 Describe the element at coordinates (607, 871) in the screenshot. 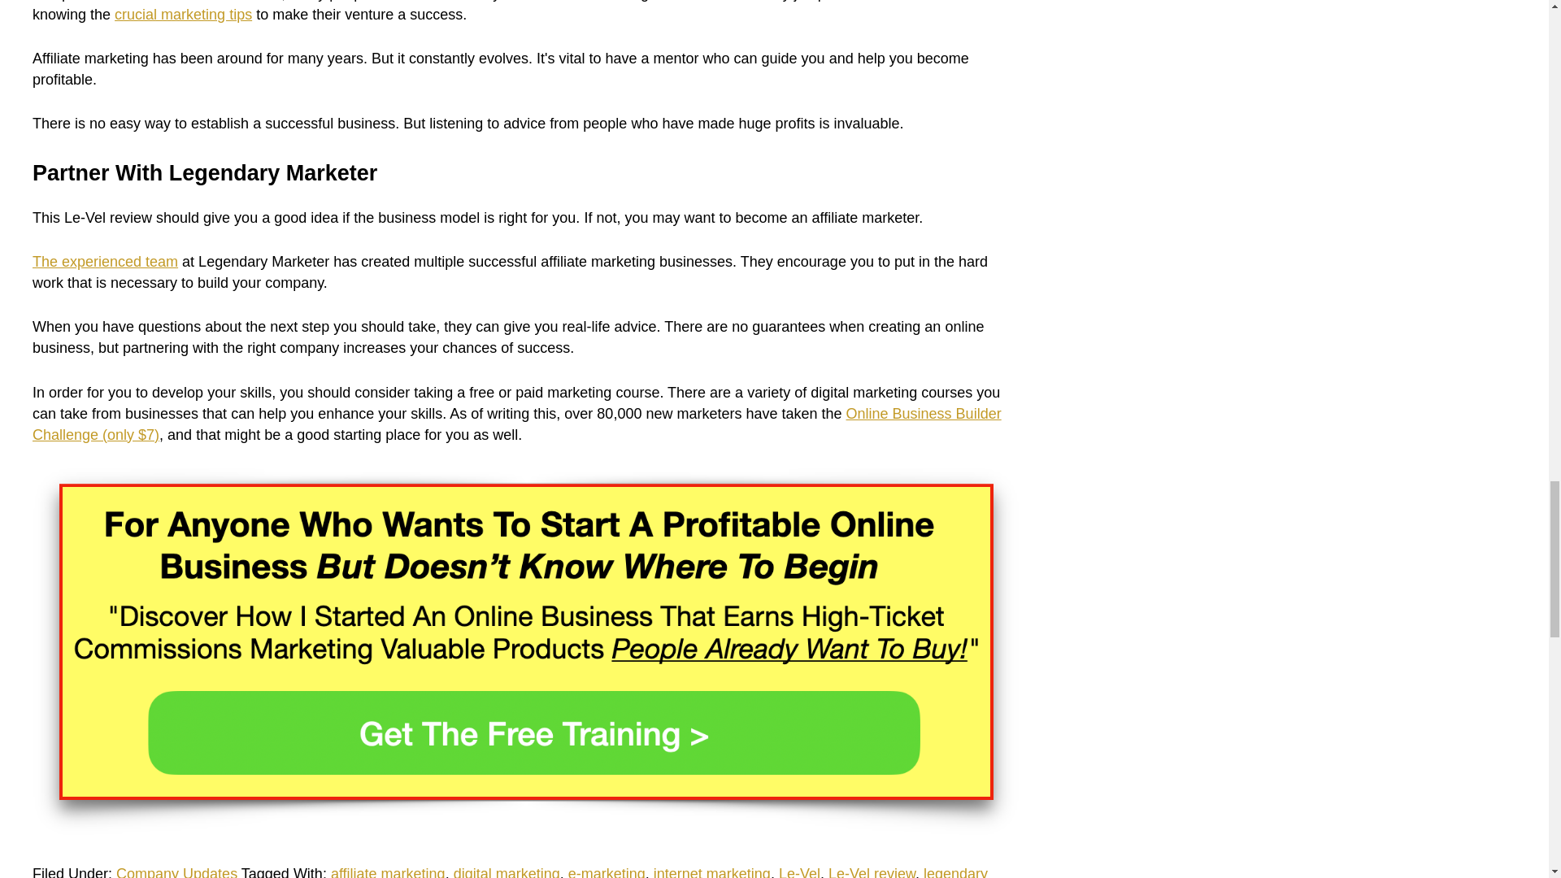

I see `e-marketing` at that location.